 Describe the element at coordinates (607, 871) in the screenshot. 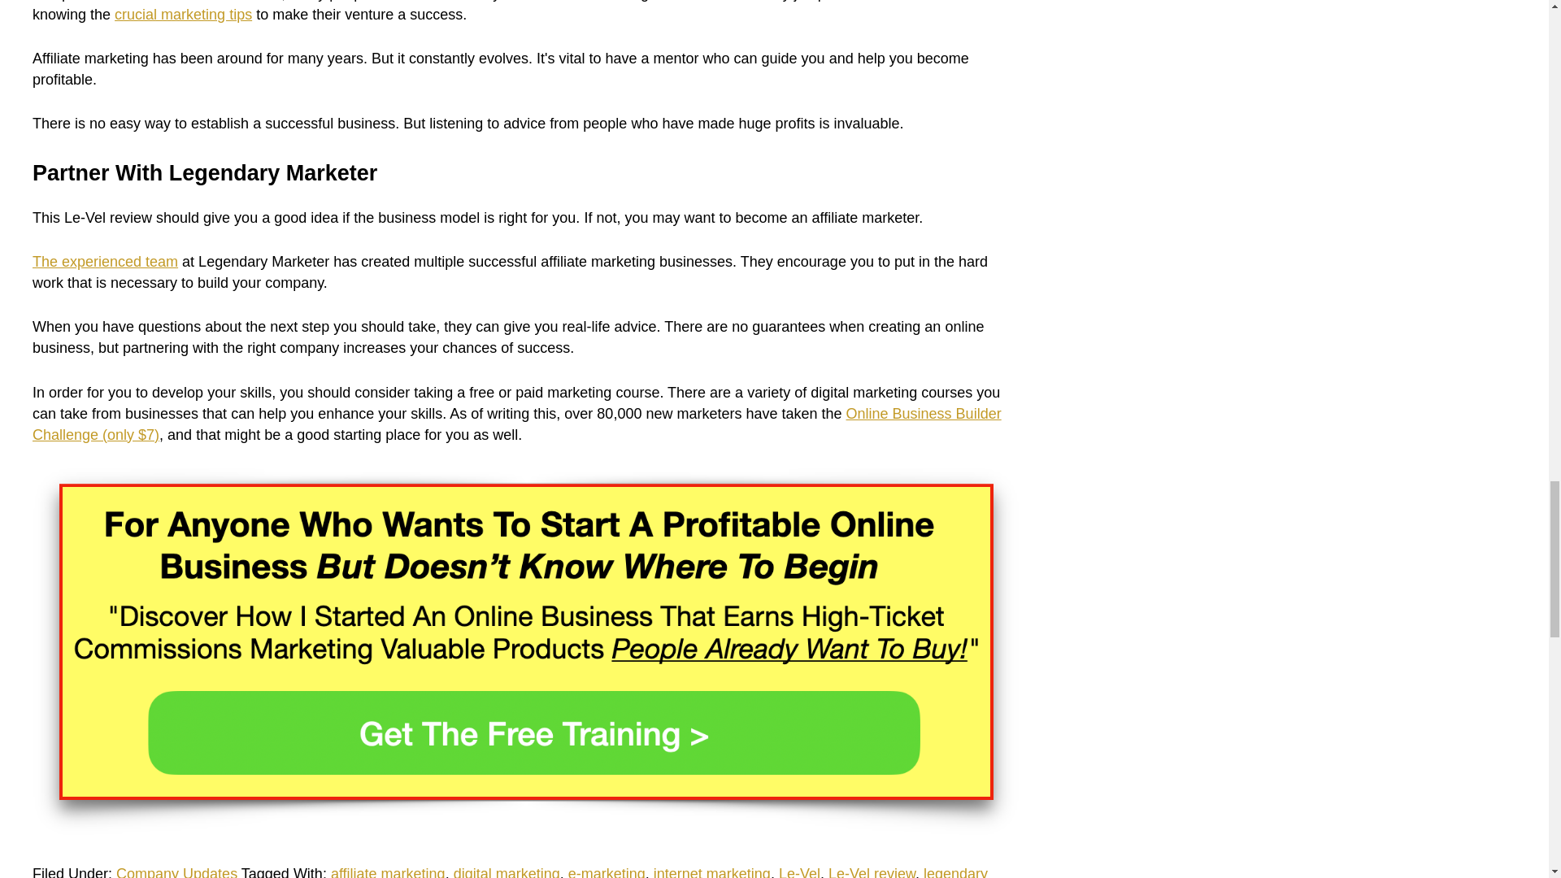

I see `e-marketing` at that location.